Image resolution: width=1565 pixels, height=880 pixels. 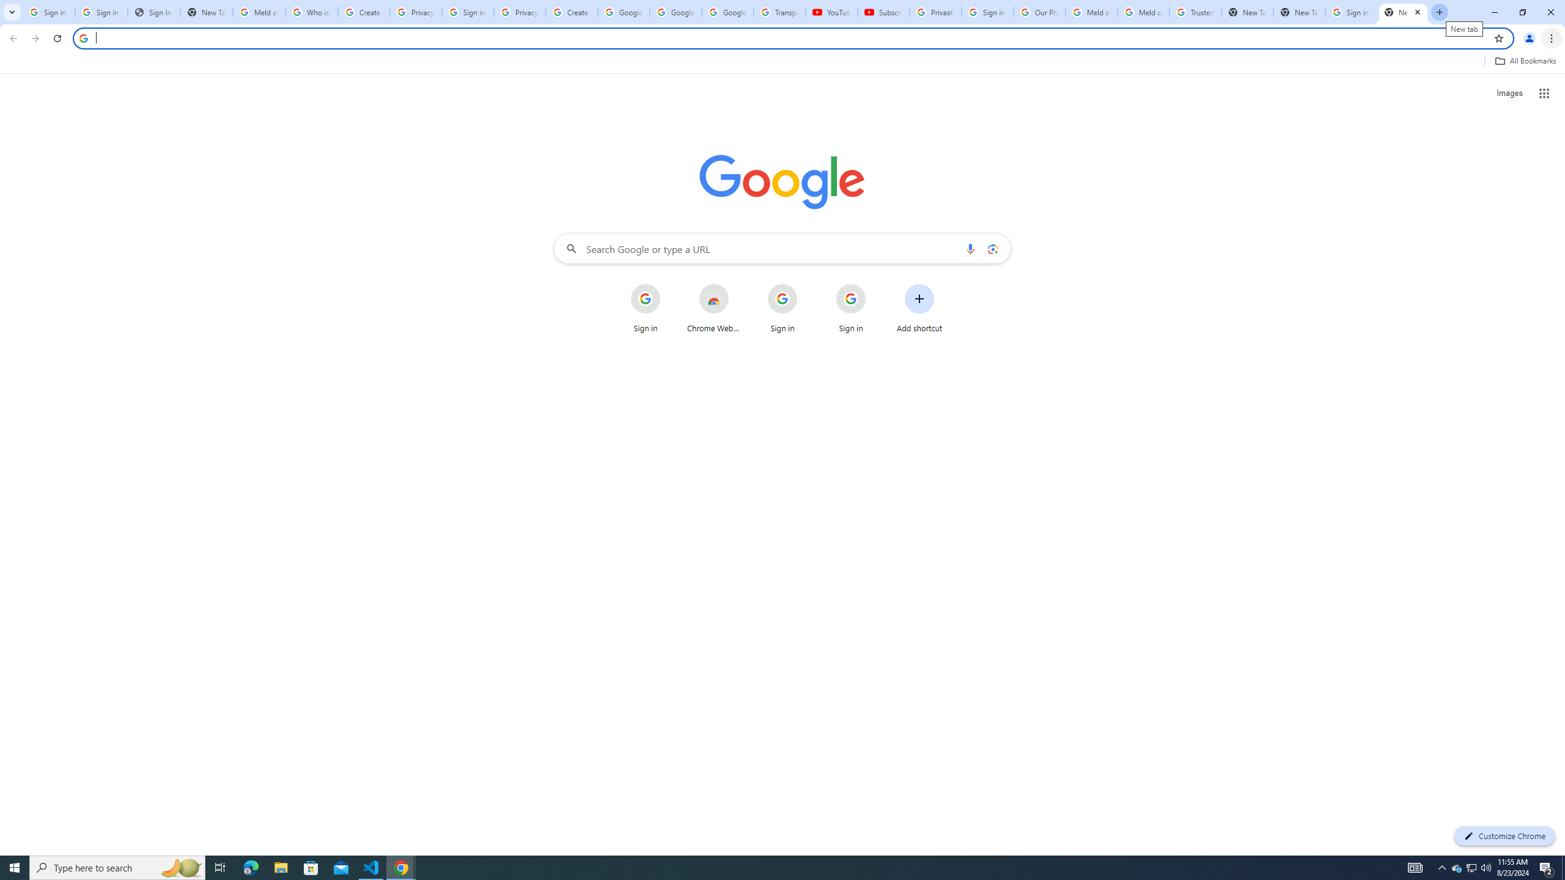 I want to click on Sign in - Google Accounts, so click(x=49, y=12).